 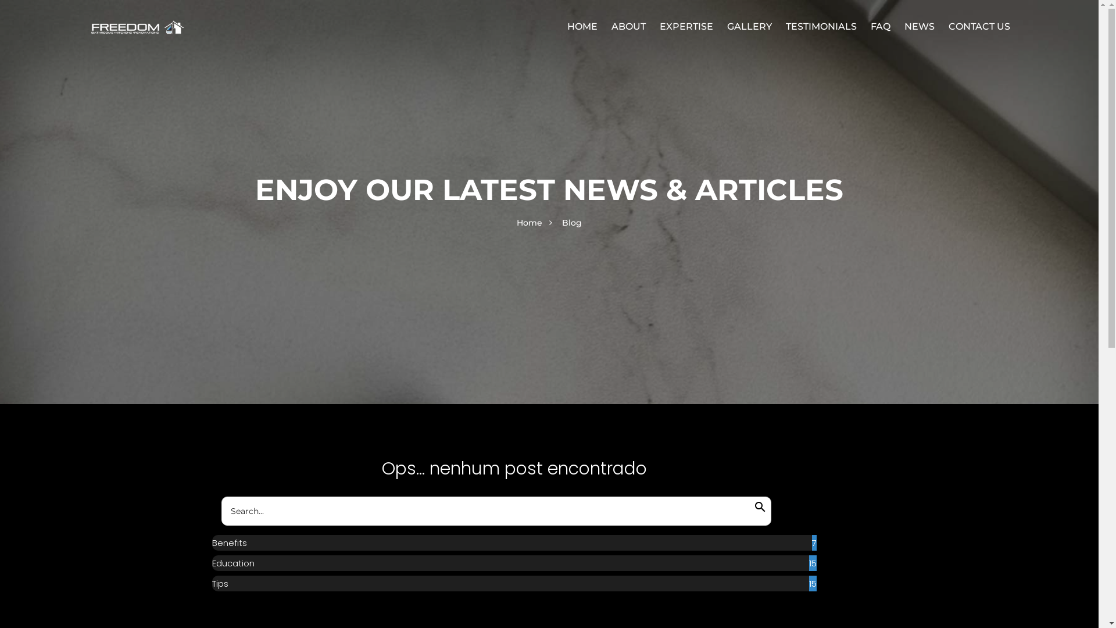 What do you see at coordinates (530, 222) in the screenshot?
I see `Home` at bounding box center [530, 222].